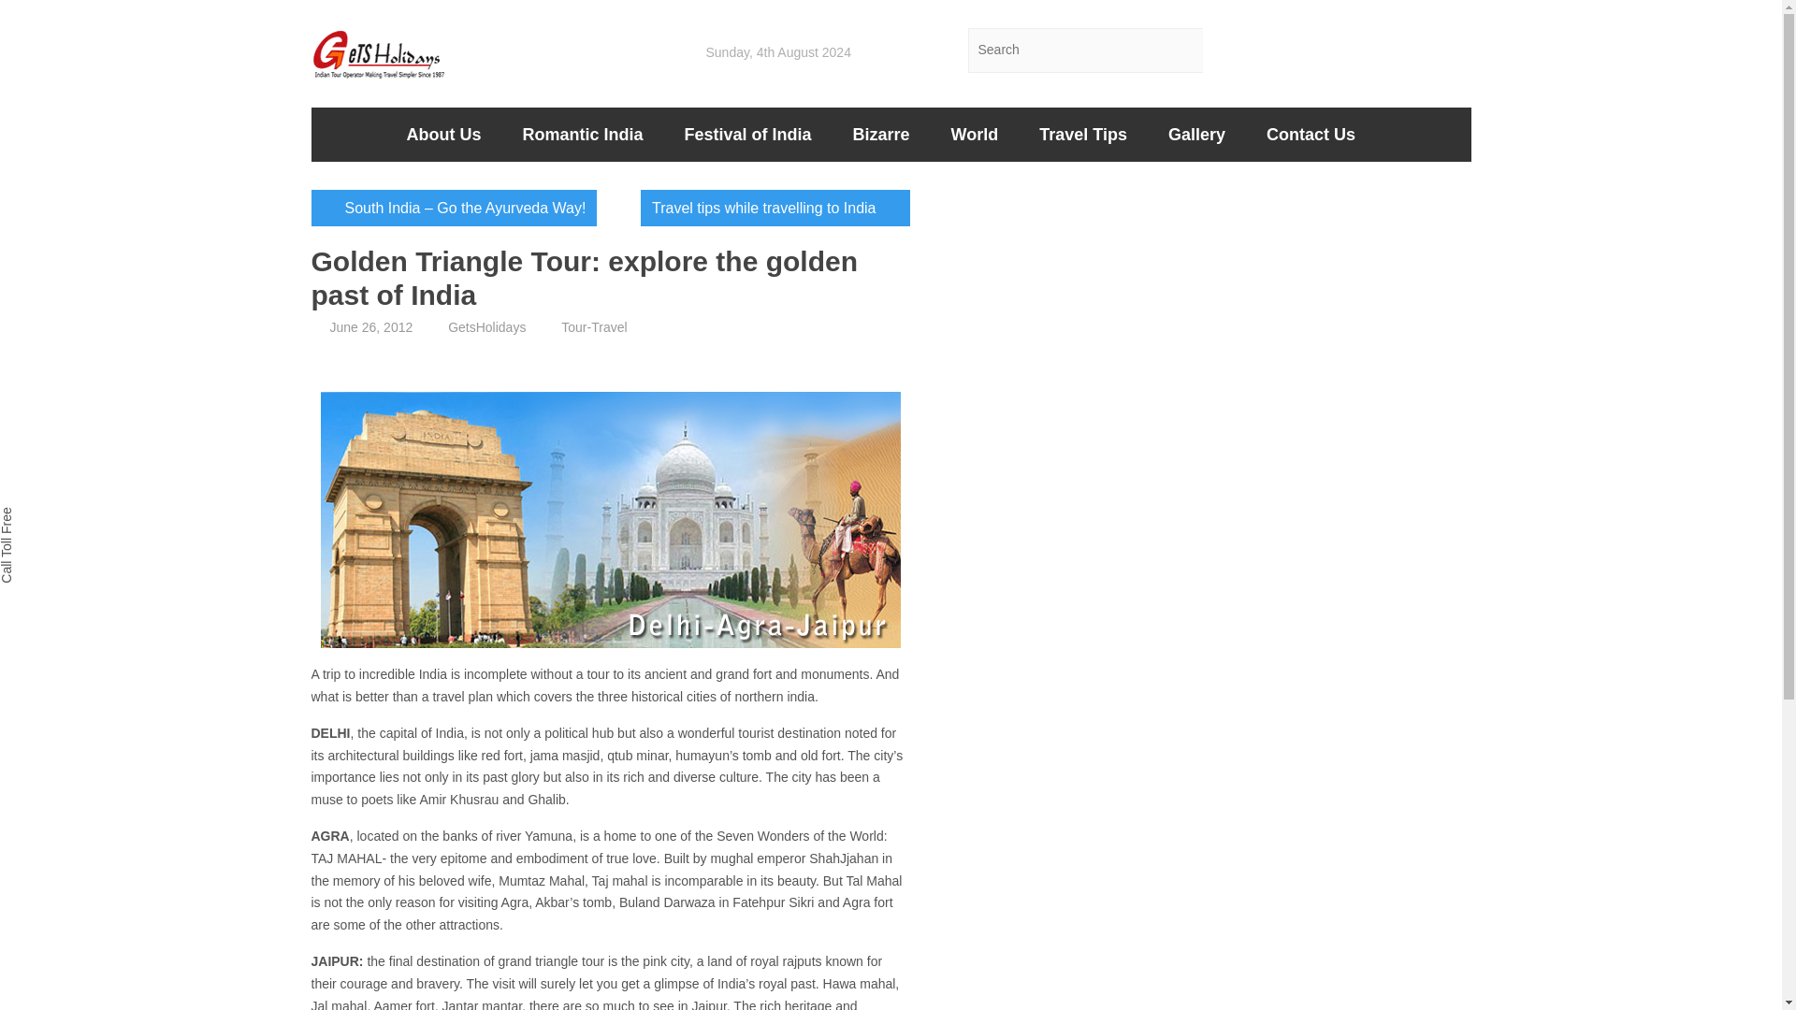  Describe the element at coordinates (593, 327) in the screenshot. I see `Tour-Travel` at that location.